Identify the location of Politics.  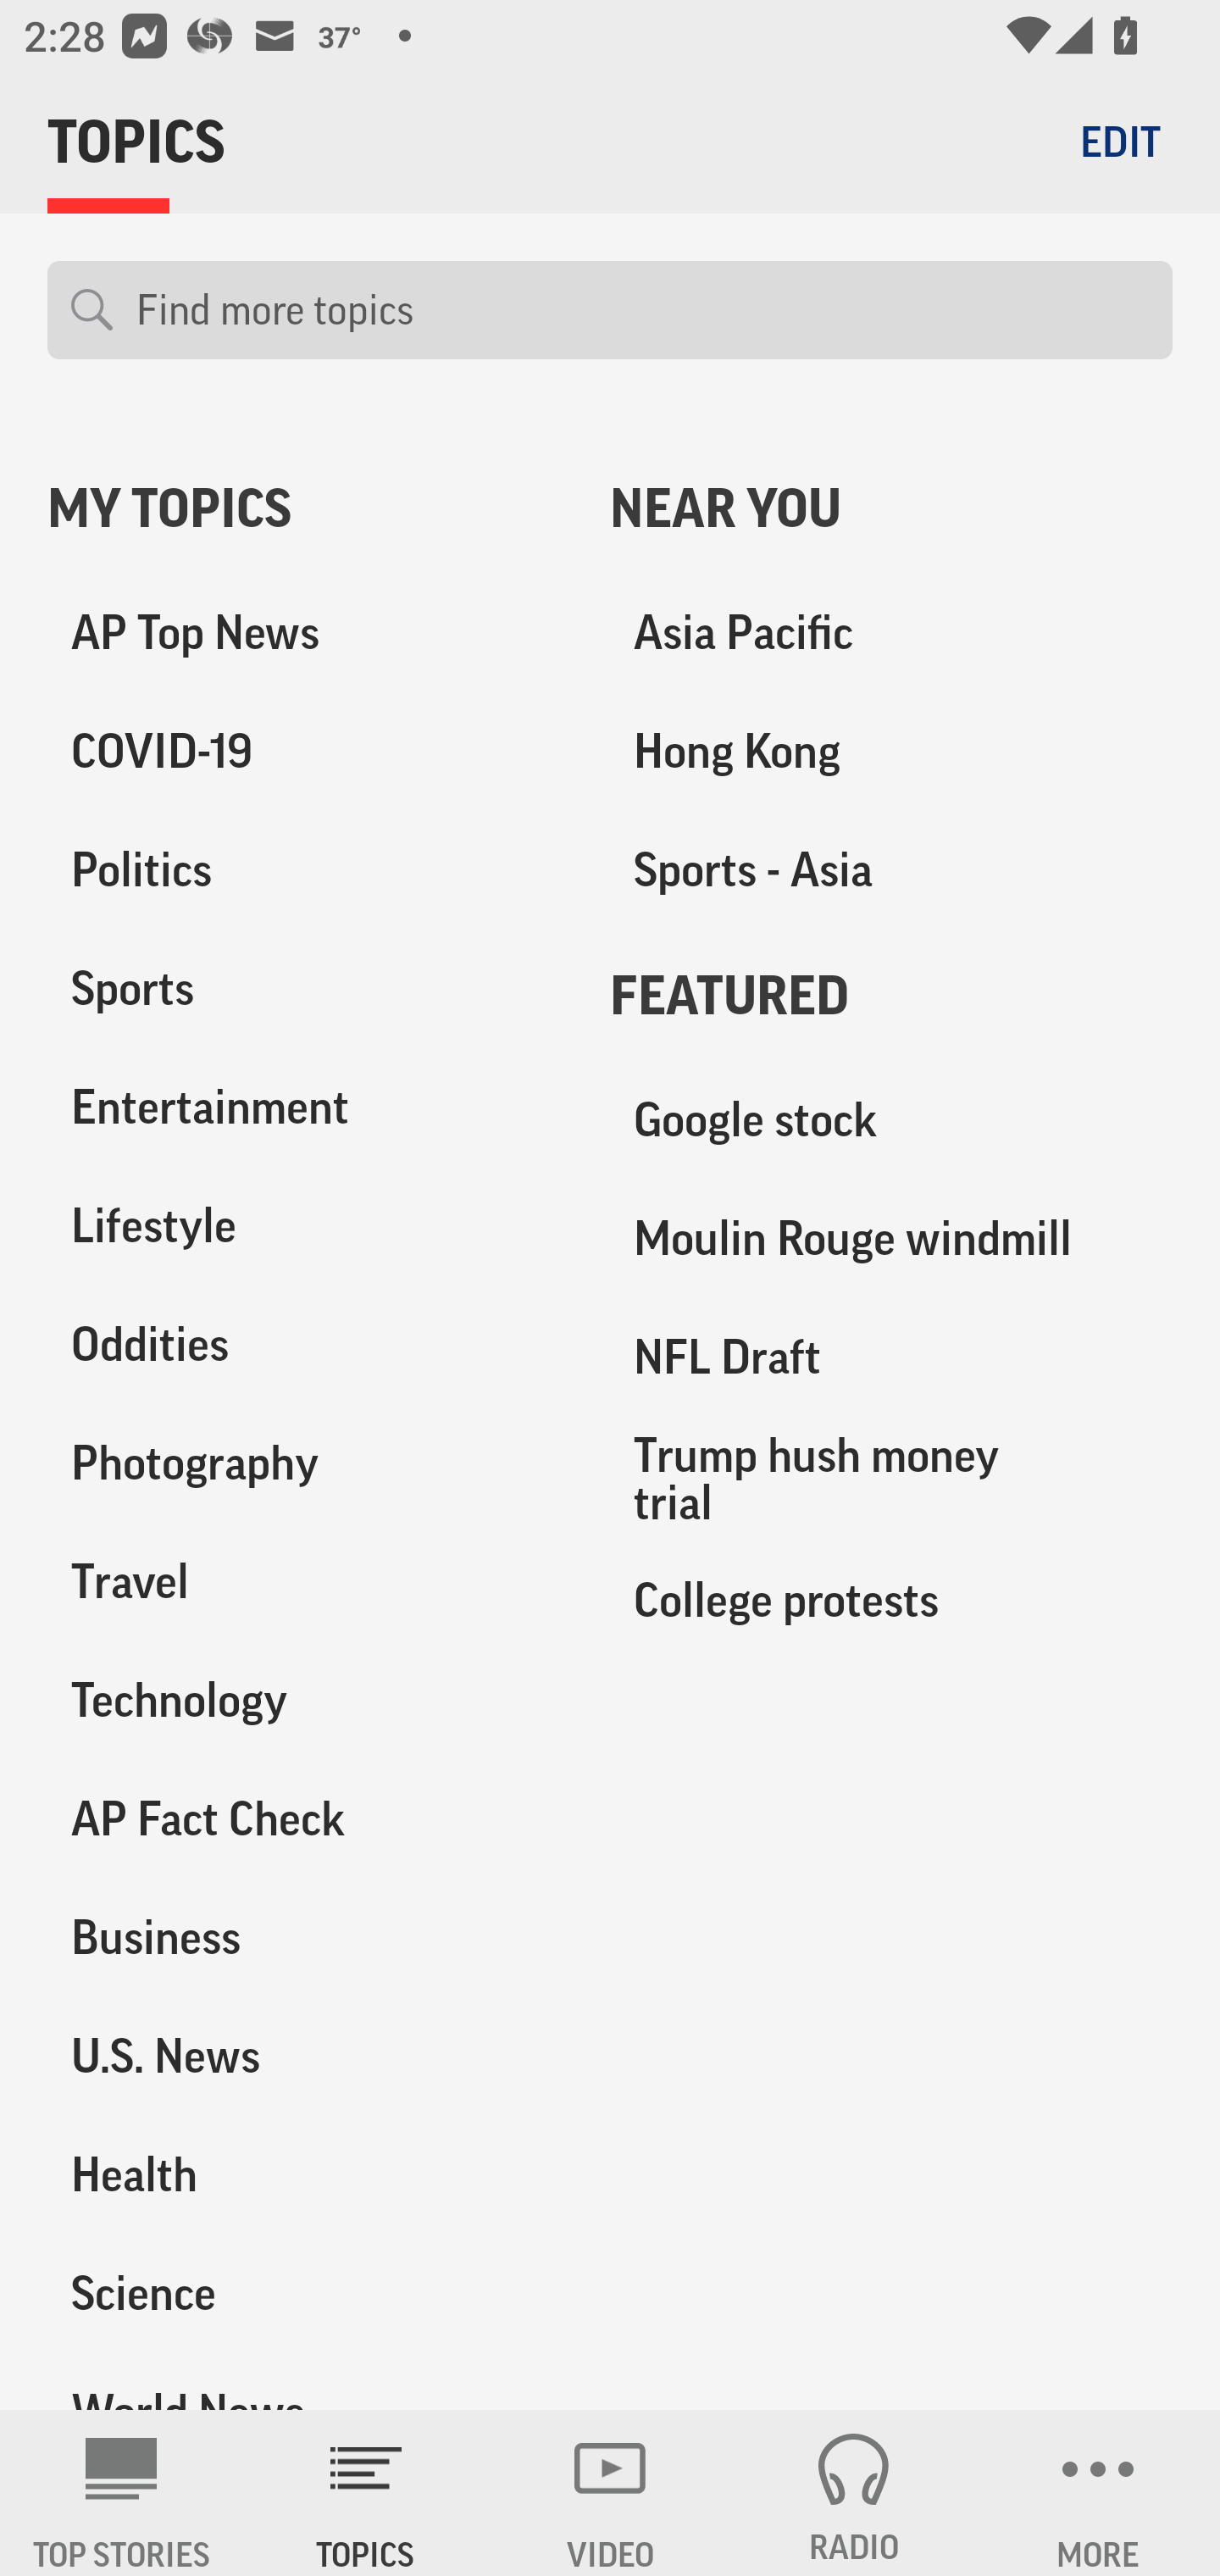
(305, 870).